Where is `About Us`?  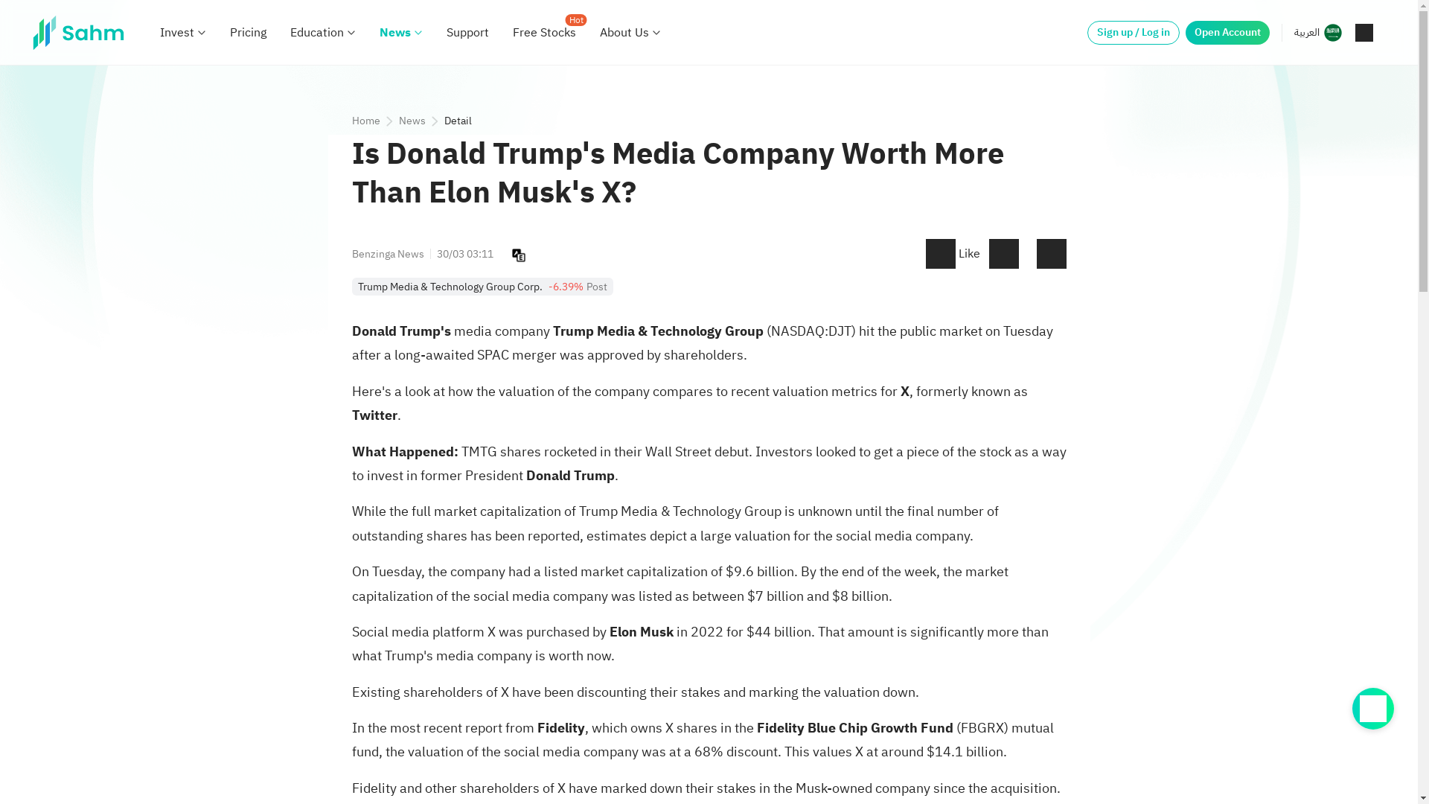 About Us is located at coordinates (624, 33).